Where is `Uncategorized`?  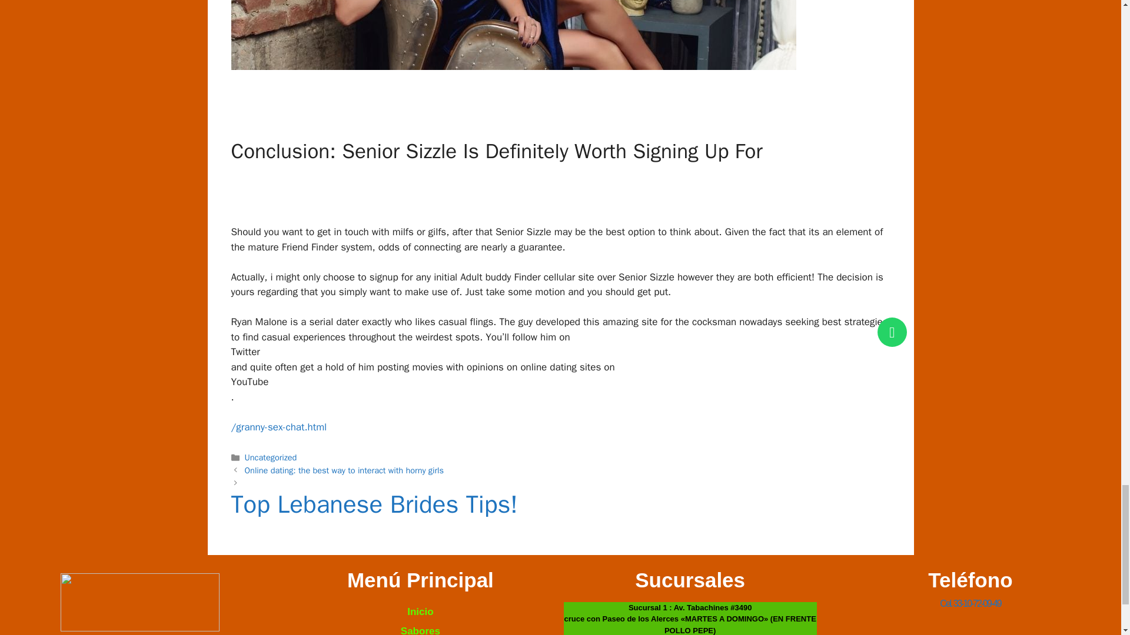
Uncategorized is located at coordinates (271, 457).